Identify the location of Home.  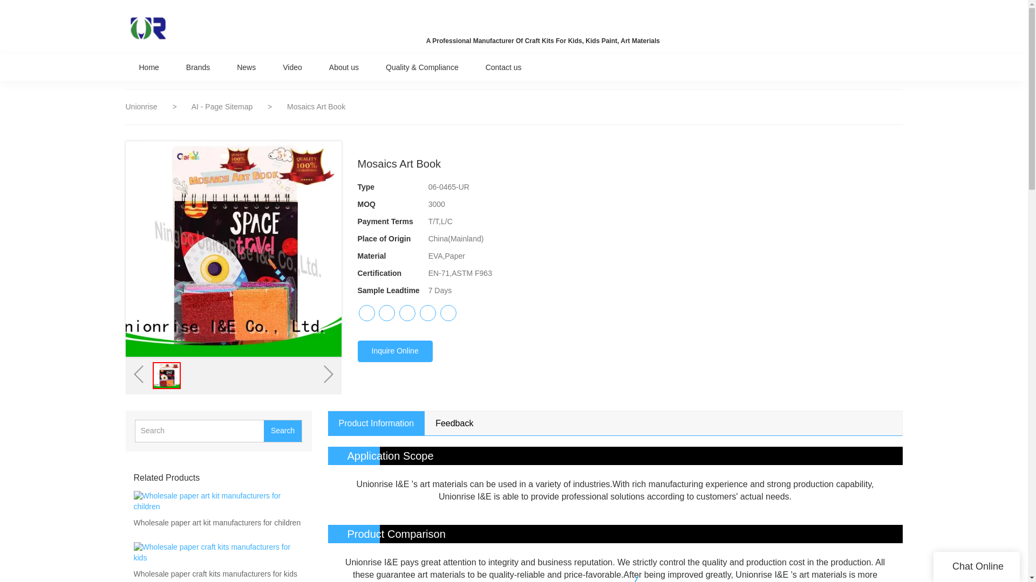
(149, 67).